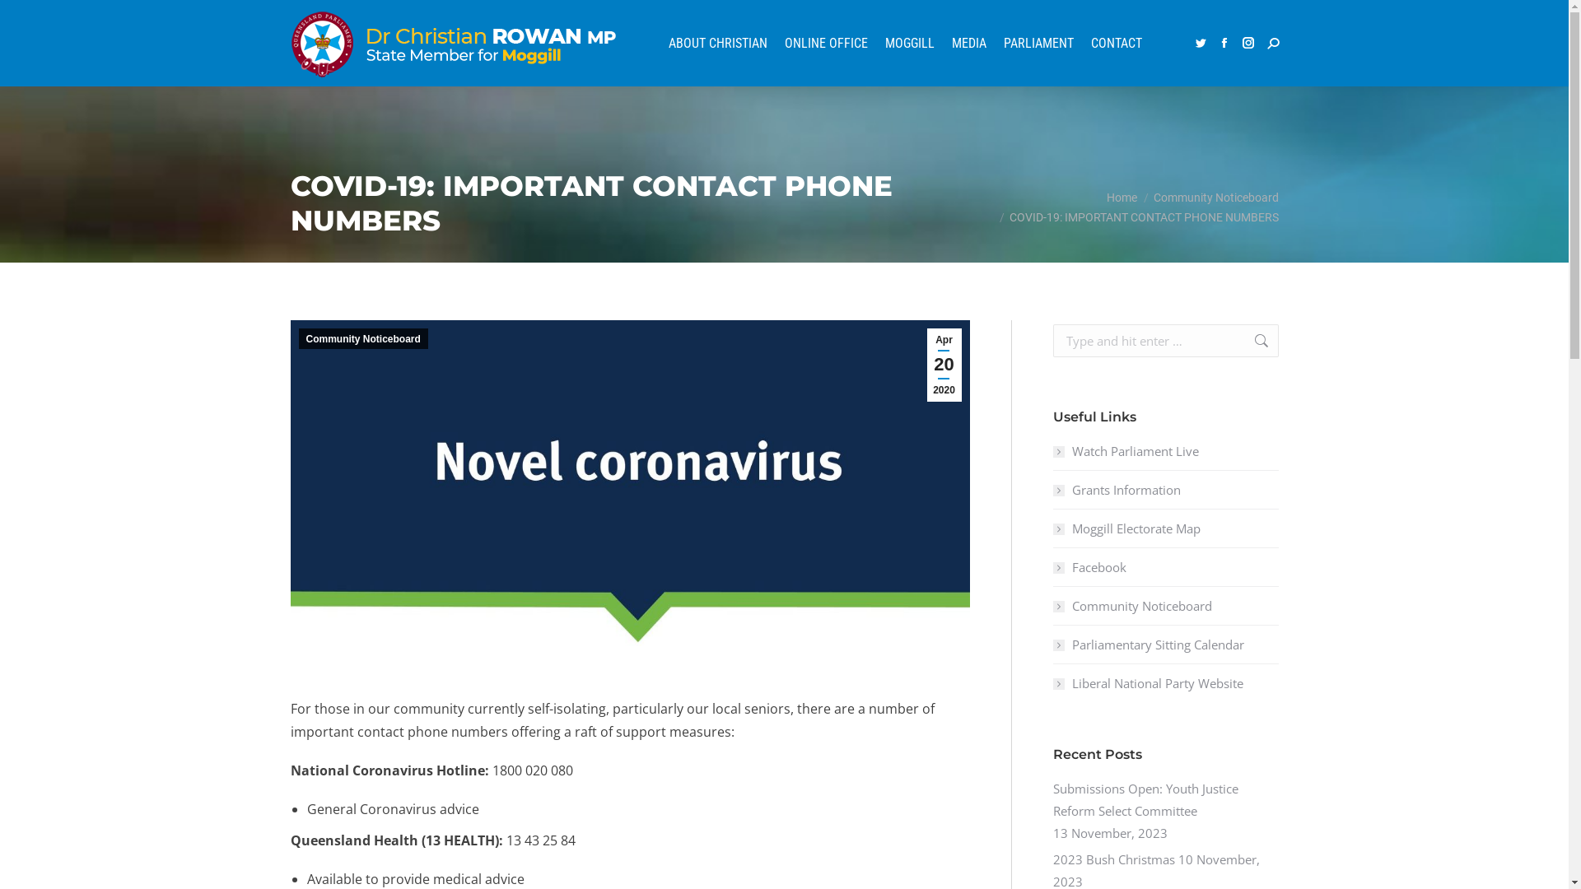 The width and height of the screenshot is (1581, 889). I want to click on Instagram page opens in new window, so click(1248, 42).